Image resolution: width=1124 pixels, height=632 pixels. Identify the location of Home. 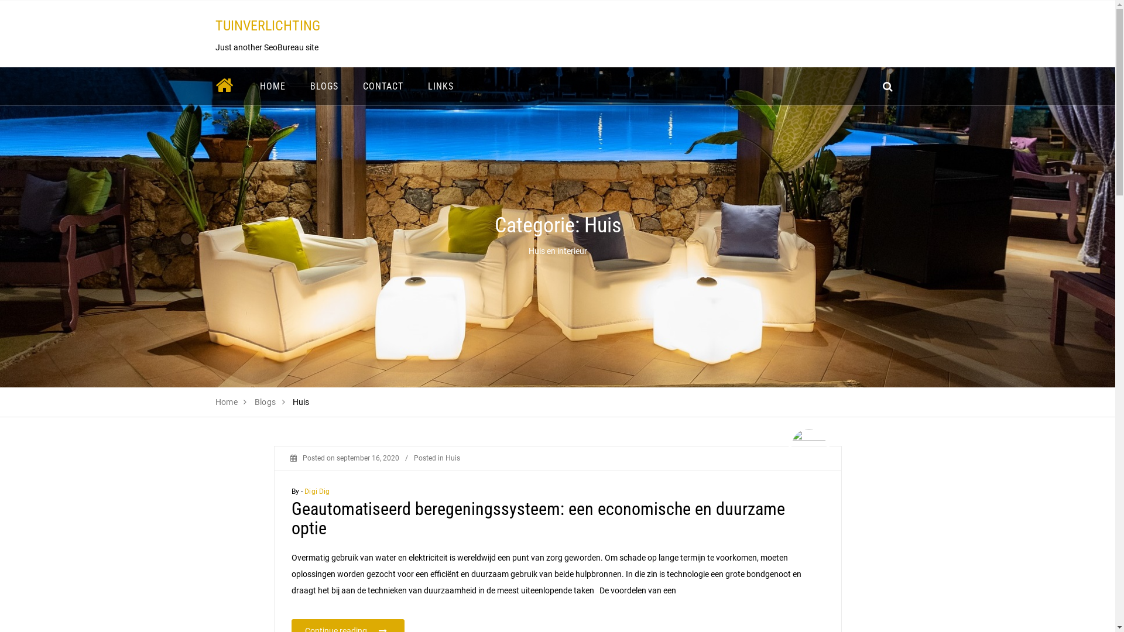
(227, 402).